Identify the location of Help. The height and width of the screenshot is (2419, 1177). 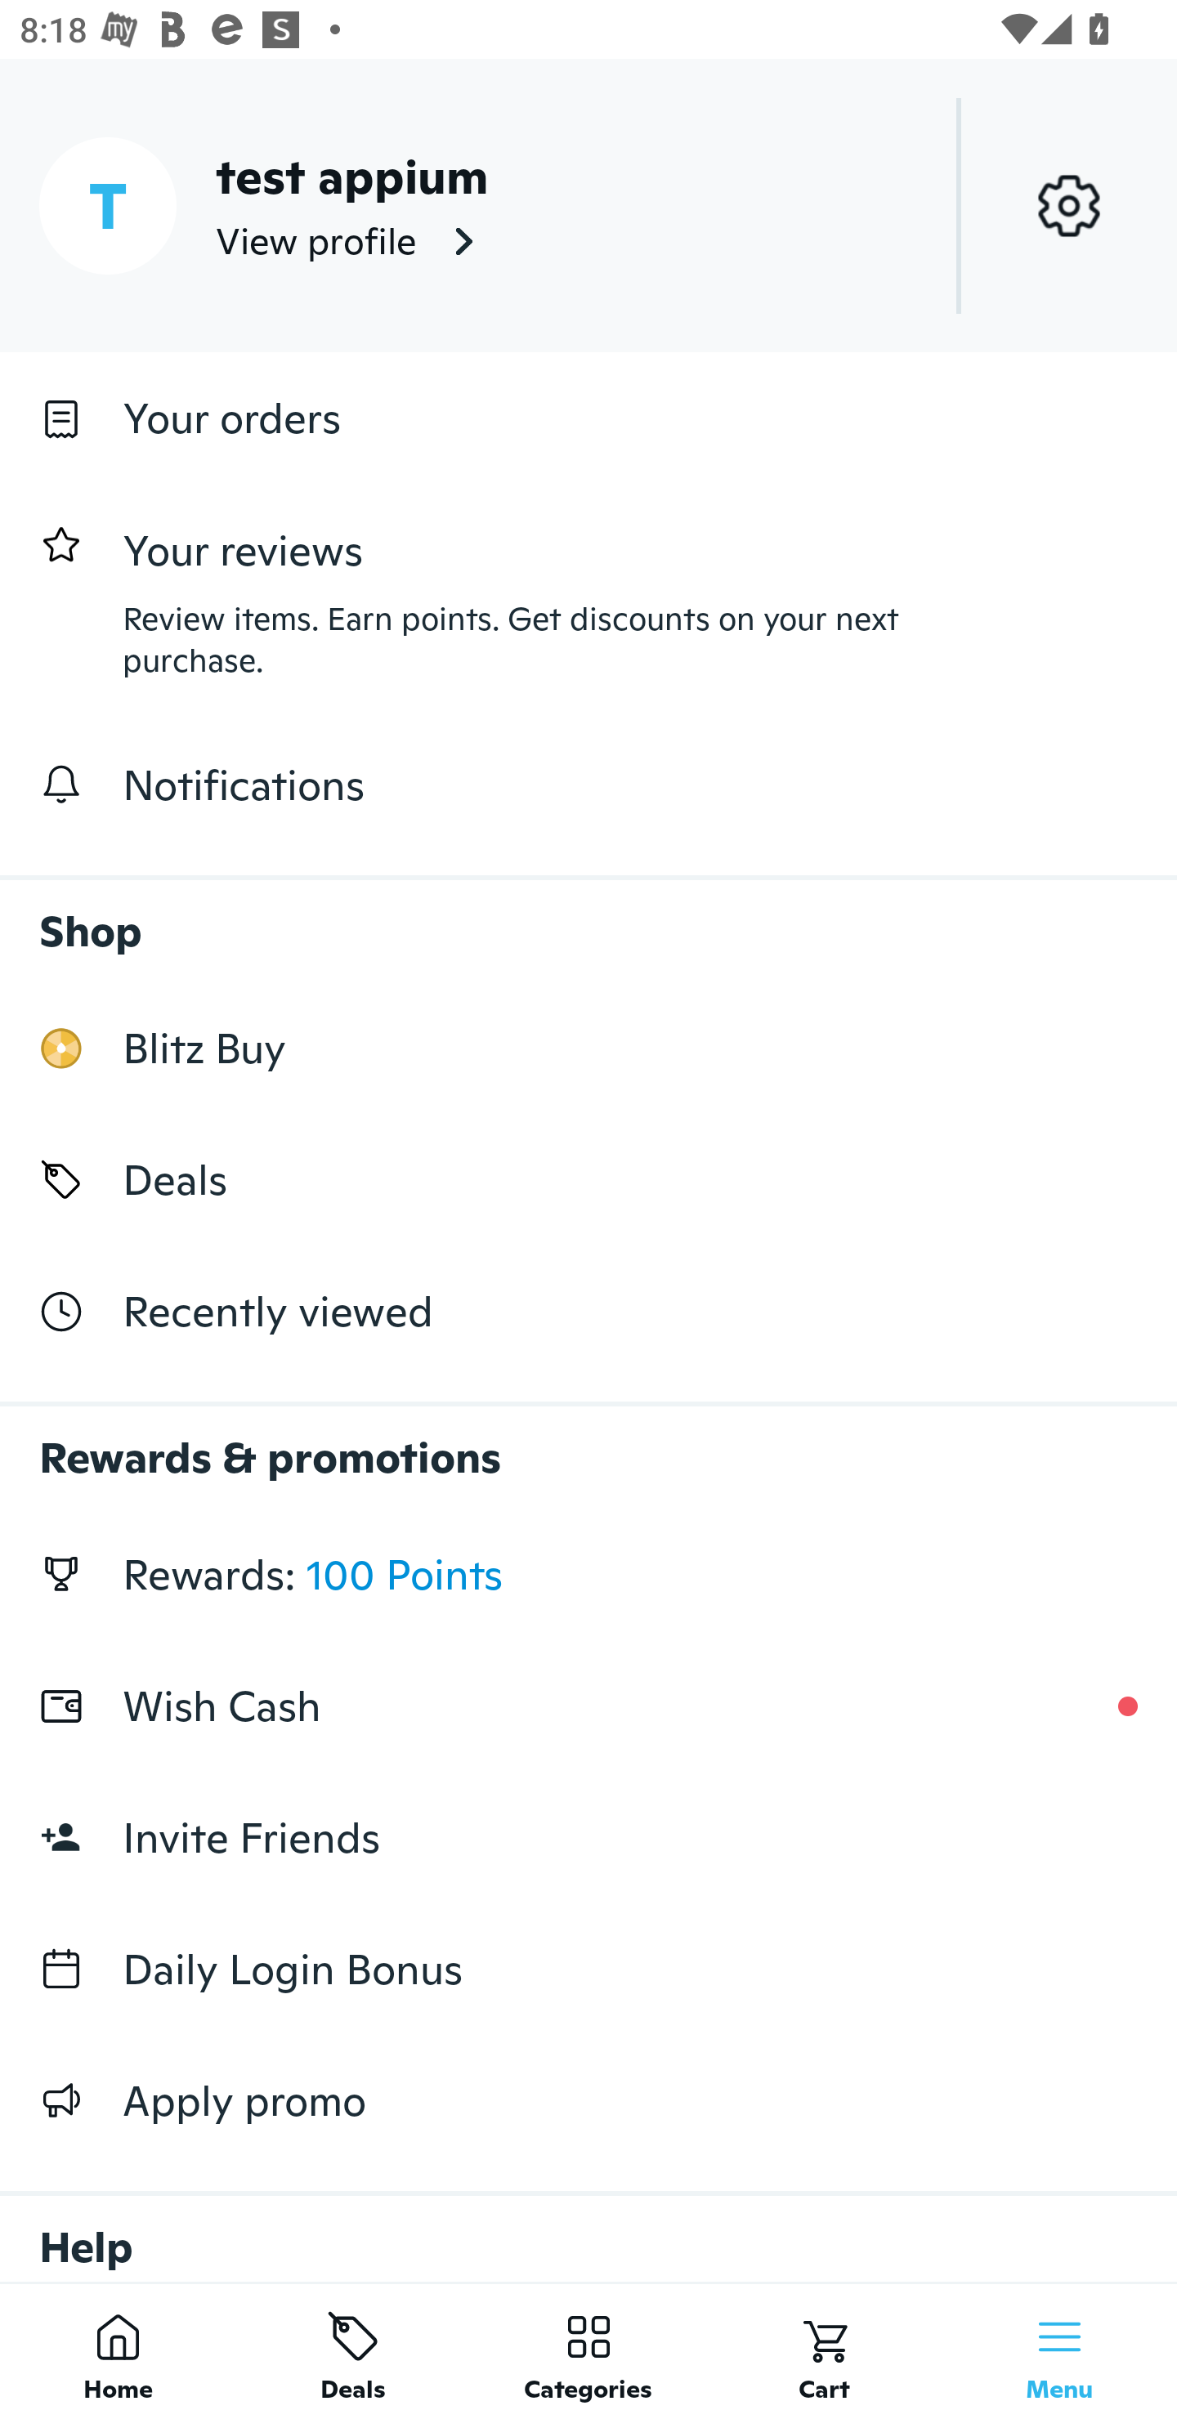
(588, 2224).